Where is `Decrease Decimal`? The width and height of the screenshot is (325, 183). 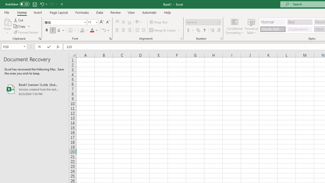 Decrease Decimal is located at coordinates (218, 30).